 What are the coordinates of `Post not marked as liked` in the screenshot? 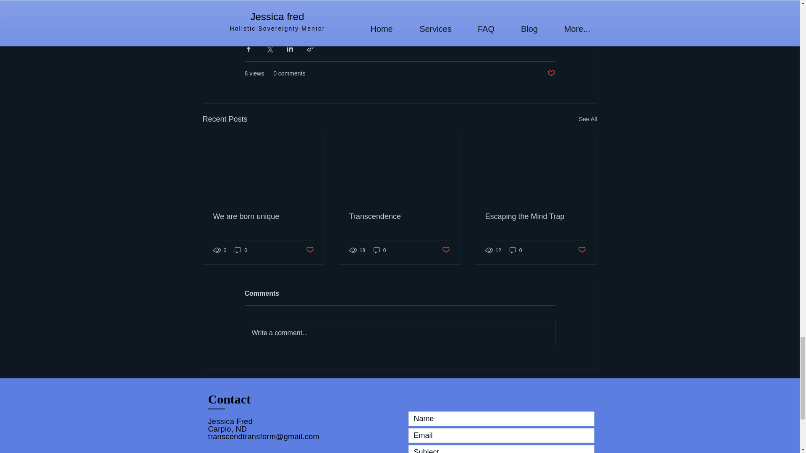 It's located at (582, 250).